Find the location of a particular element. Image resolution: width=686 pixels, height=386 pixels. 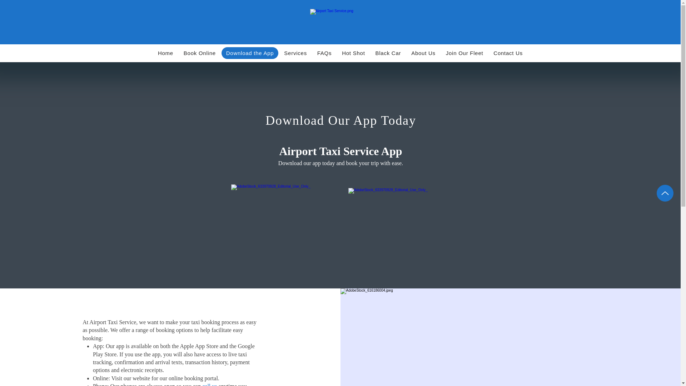

Download the App is located at coordinates (250, 53).